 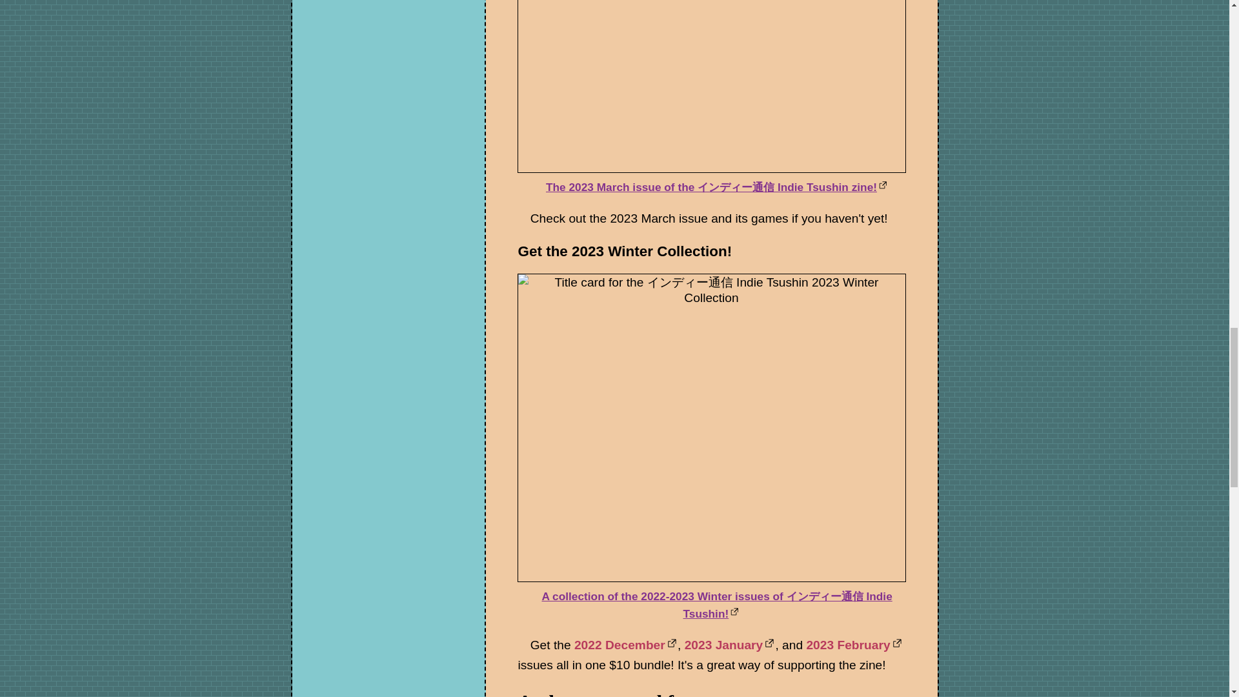 I want to click on 2022 December, so click(x=626, y=645).